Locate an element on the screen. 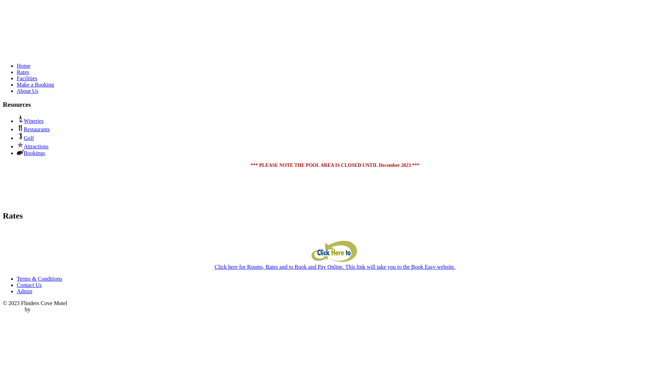 The image size is (670, 377). Admin is located at coordinates (24, 291).